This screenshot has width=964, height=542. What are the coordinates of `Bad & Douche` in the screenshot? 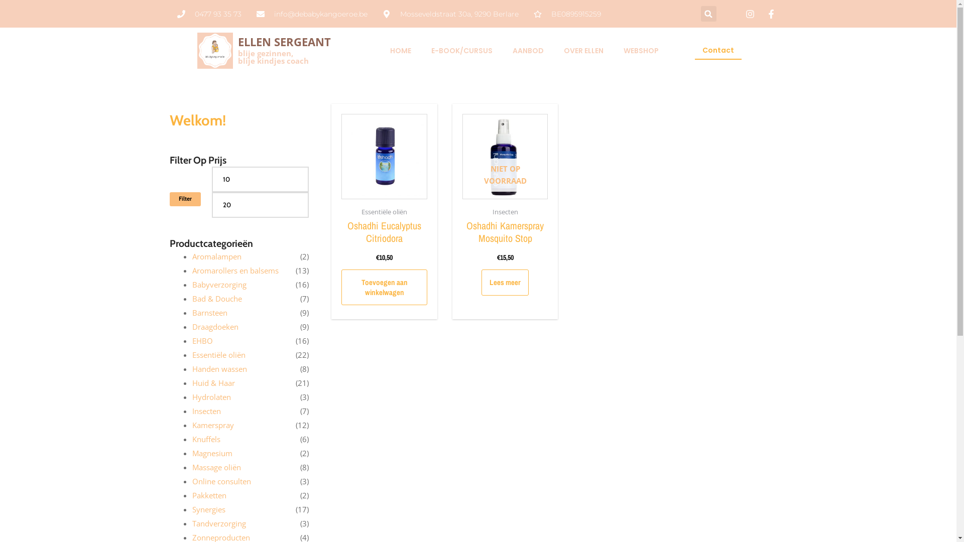 It's located at (217, 299).